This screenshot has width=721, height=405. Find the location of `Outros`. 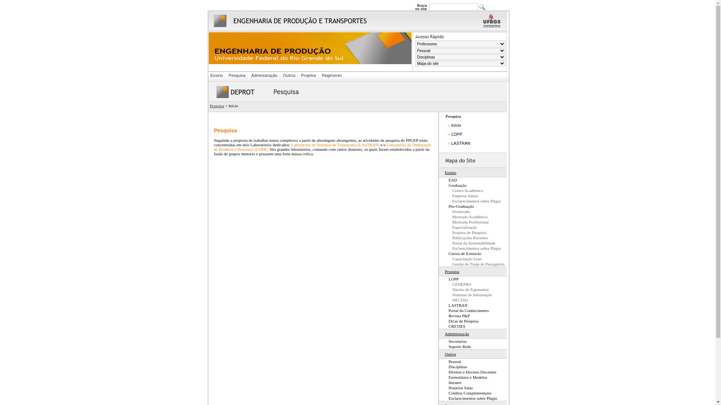

Outros is located at coordinates (289, 75).